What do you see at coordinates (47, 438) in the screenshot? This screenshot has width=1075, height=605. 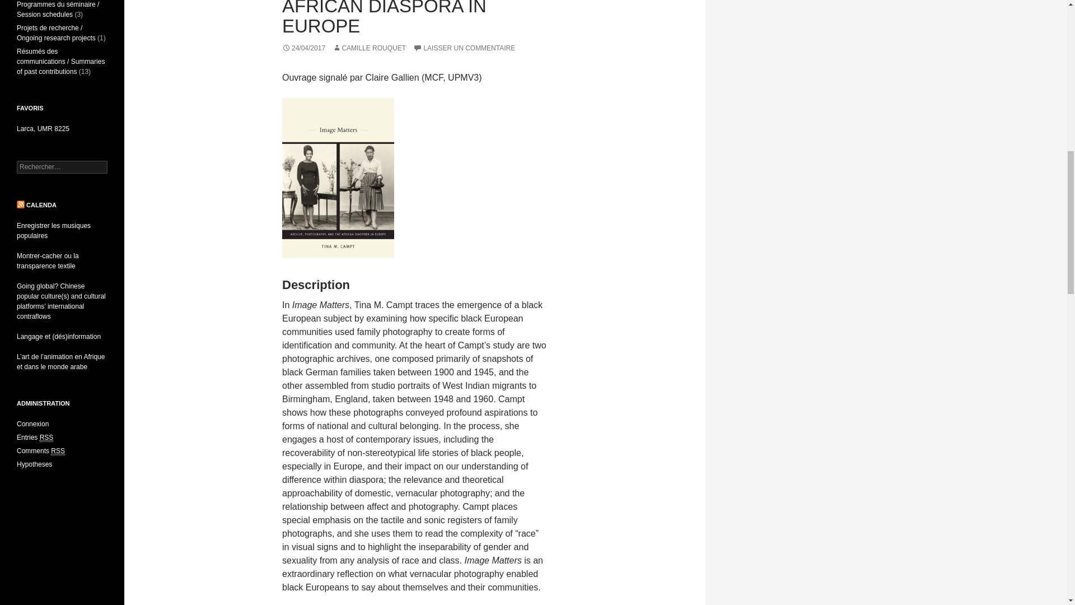 I see `Really Simple Syndication` at bounding box center [47, 438].